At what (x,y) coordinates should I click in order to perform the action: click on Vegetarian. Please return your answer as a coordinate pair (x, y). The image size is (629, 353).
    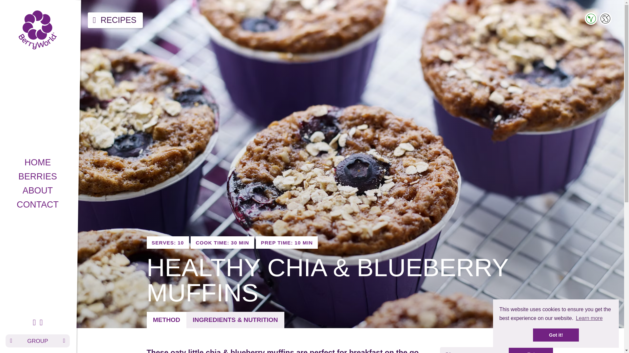
    Looking at the image, I should click on (591, 21).